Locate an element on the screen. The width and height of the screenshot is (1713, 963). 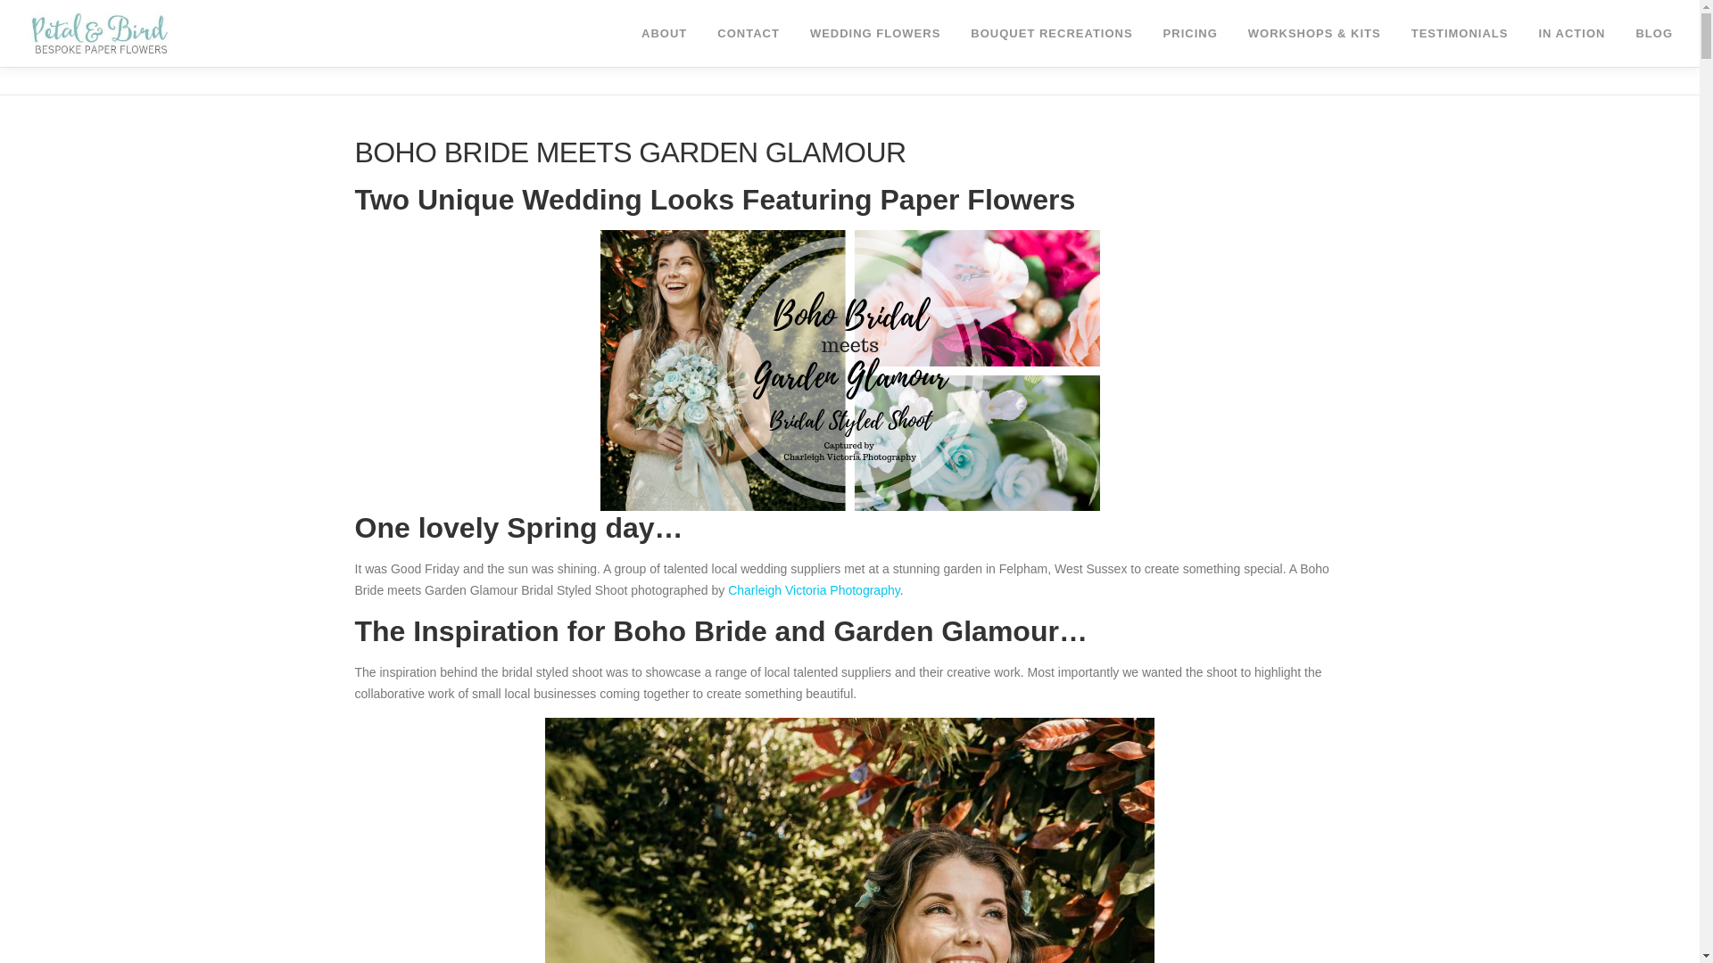
ABOUT is located at coordinates (664, 33).